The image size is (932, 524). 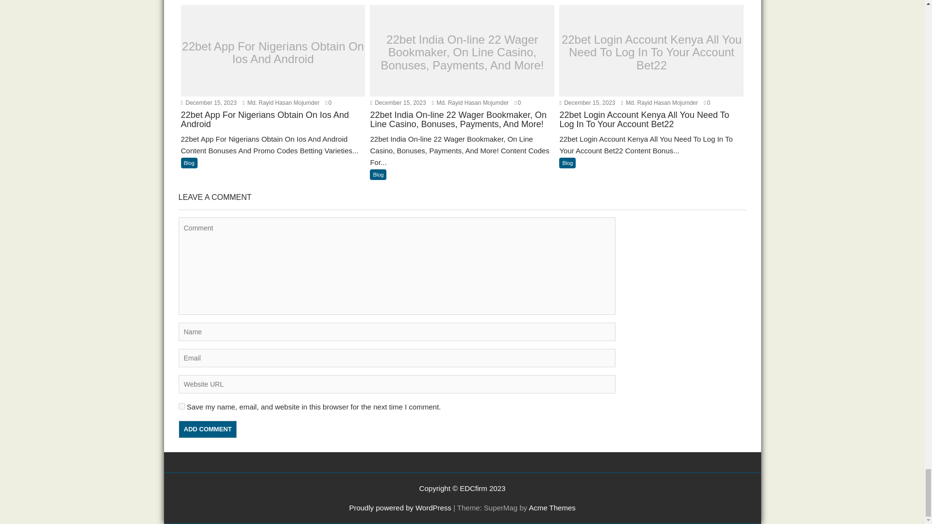 What do you see at coordinates (281, 103) in the screenshot?
I see `Md. Rayid Hasan Mojumder` at bounding box center [281, 103].